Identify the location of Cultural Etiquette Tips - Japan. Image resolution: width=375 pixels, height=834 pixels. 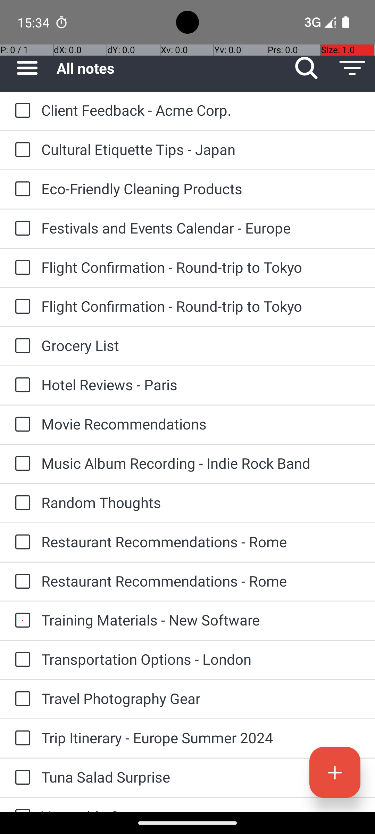
(201, 149).